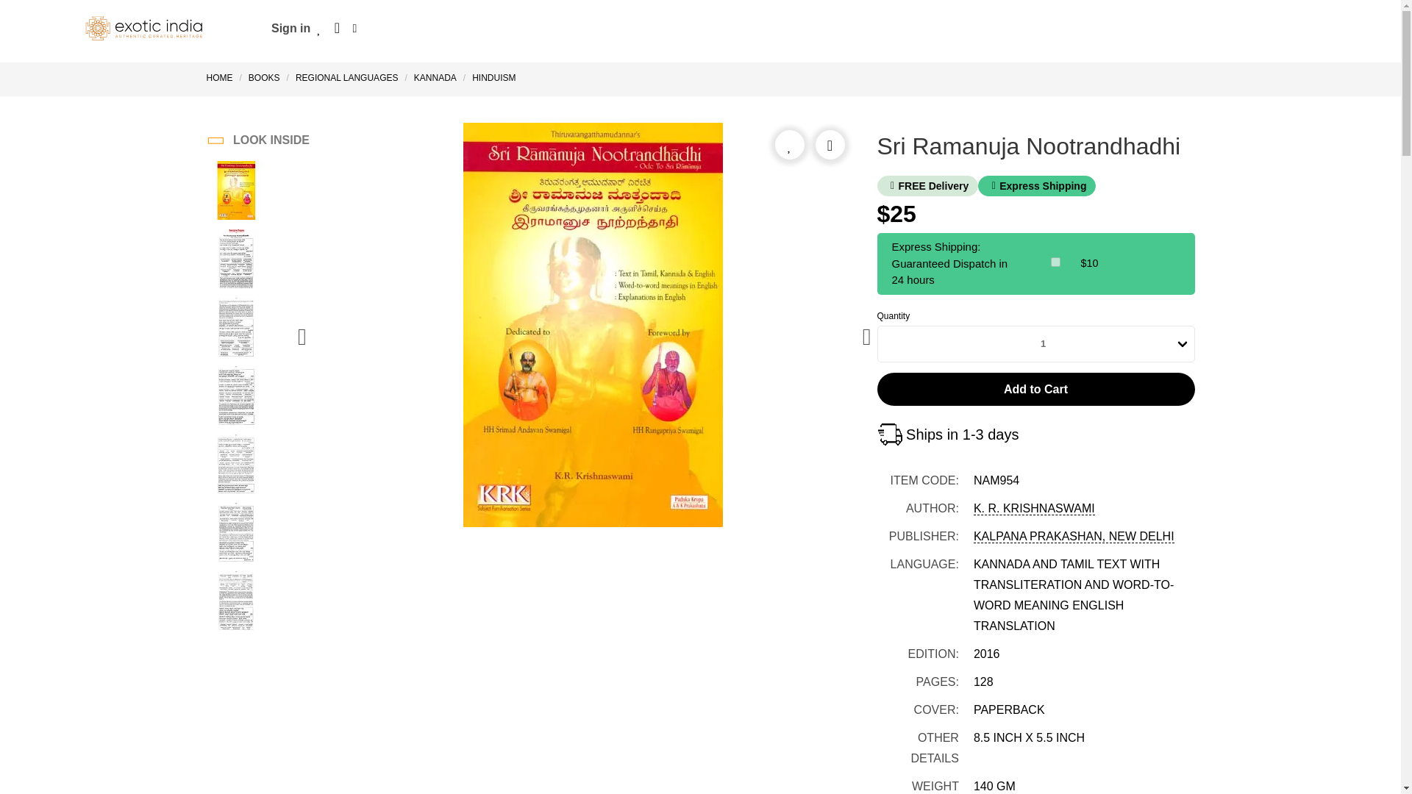 The height and width of the screenshot is (794, 1412). I want to click on Hinduism, so click(494, 78).